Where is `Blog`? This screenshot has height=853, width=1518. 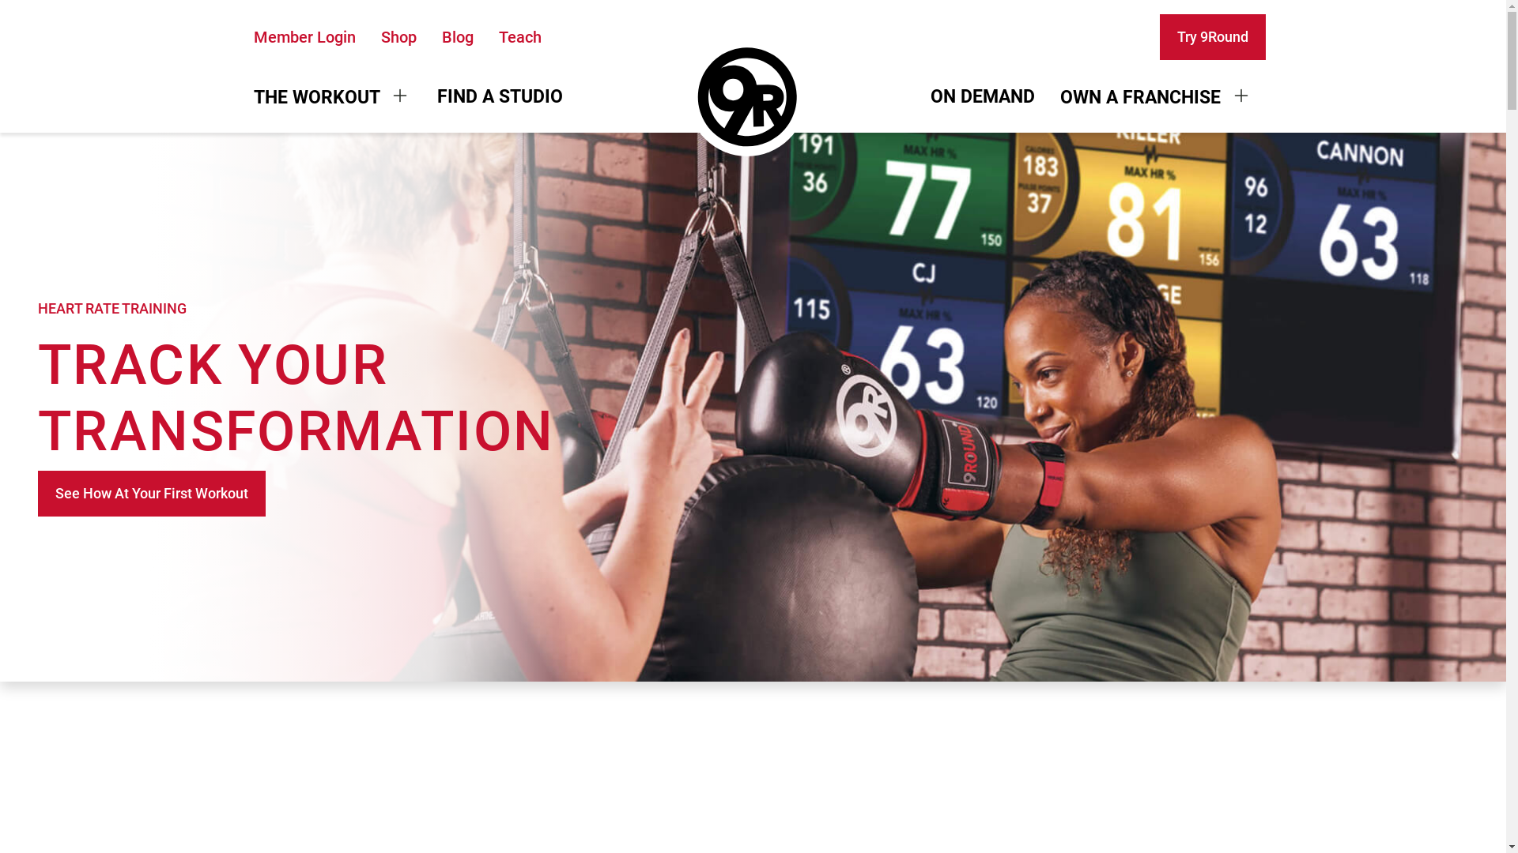
Blog is located at coordinates (457, 36).